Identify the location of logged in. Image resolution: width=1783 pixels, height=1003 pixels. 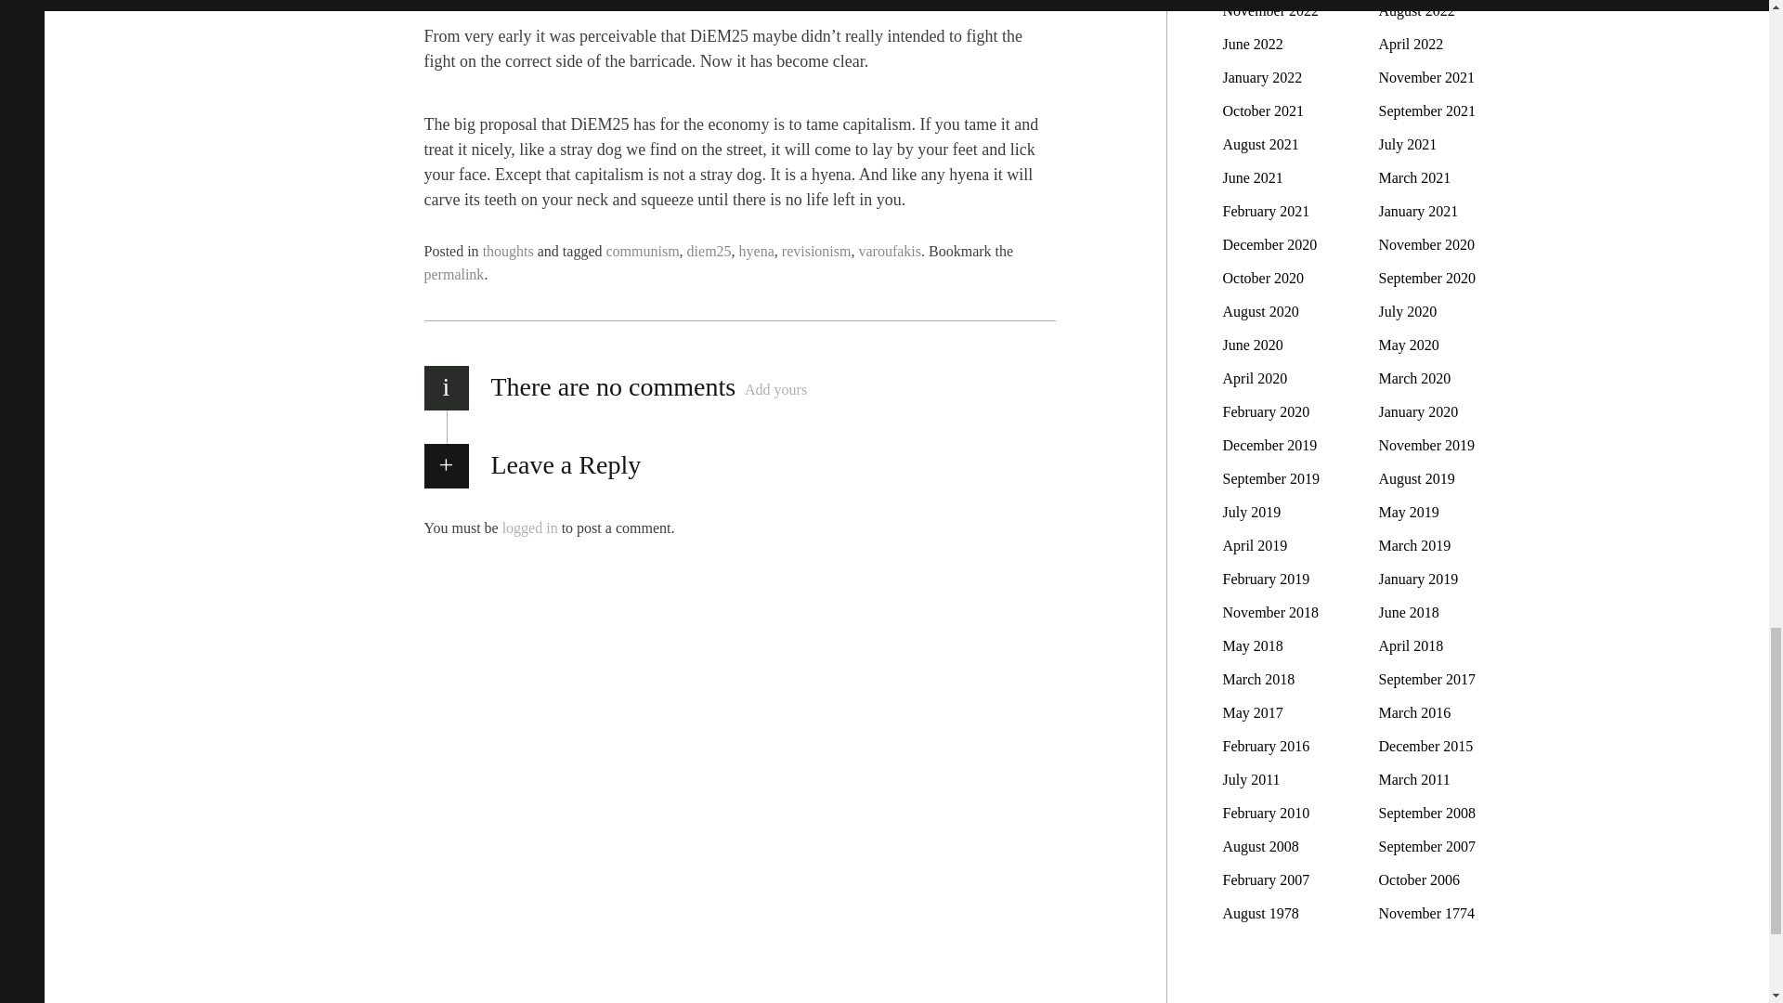
(529, 527).